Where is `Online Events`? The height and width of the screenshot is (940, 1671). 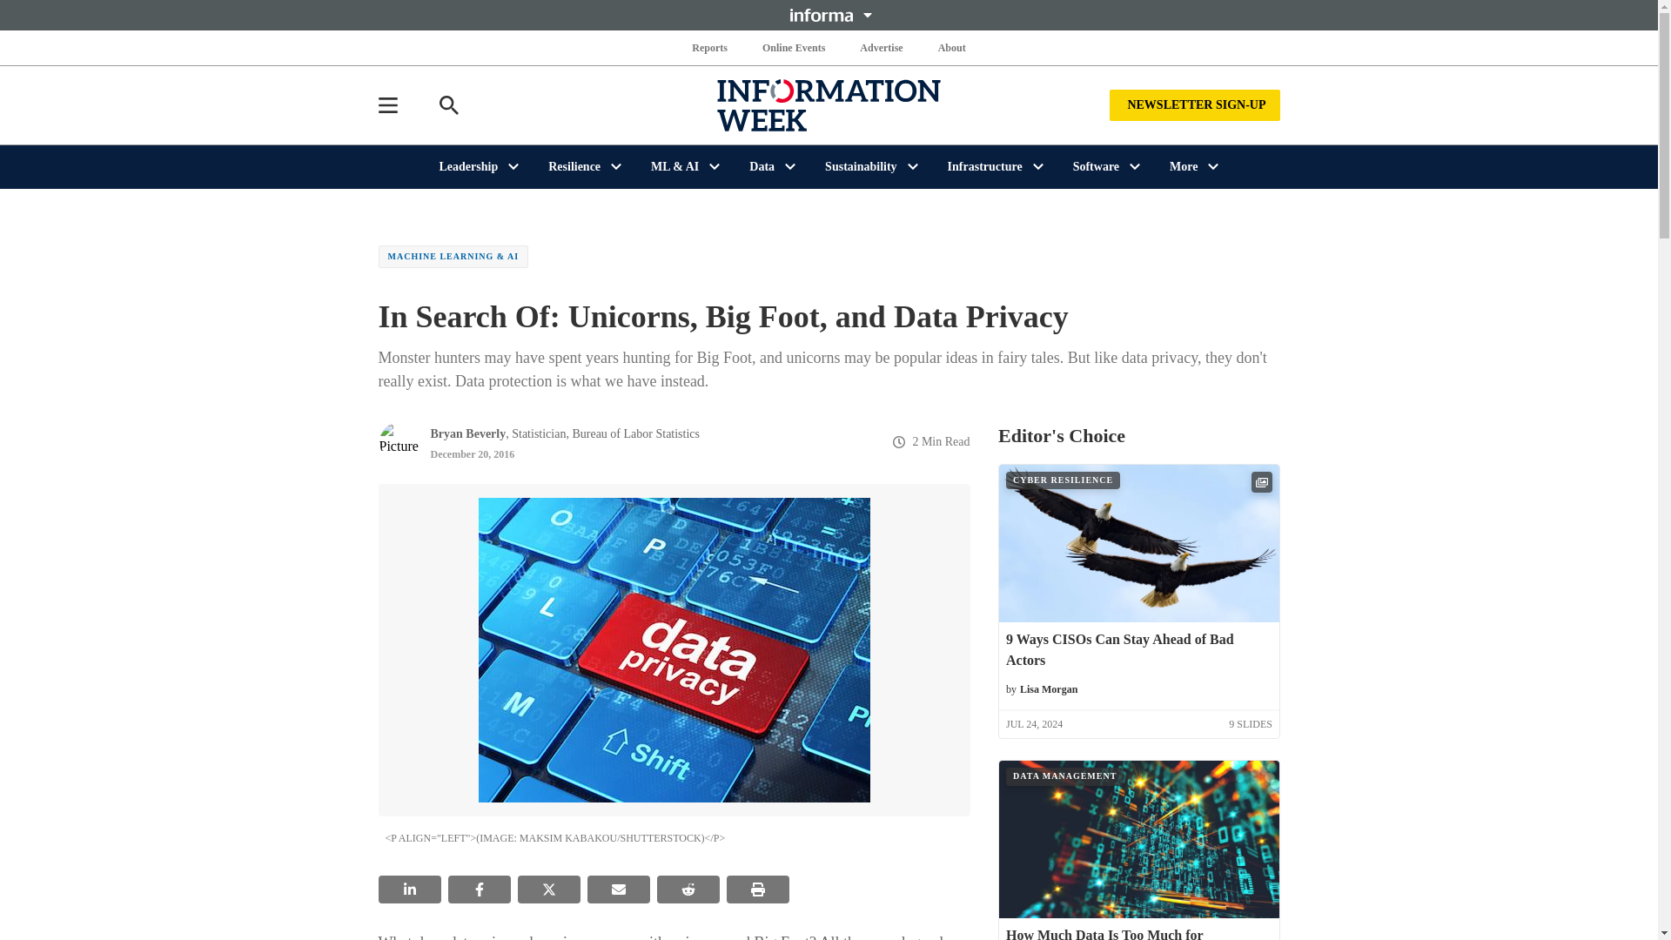
Online Events is located at coordinates (794, 47).